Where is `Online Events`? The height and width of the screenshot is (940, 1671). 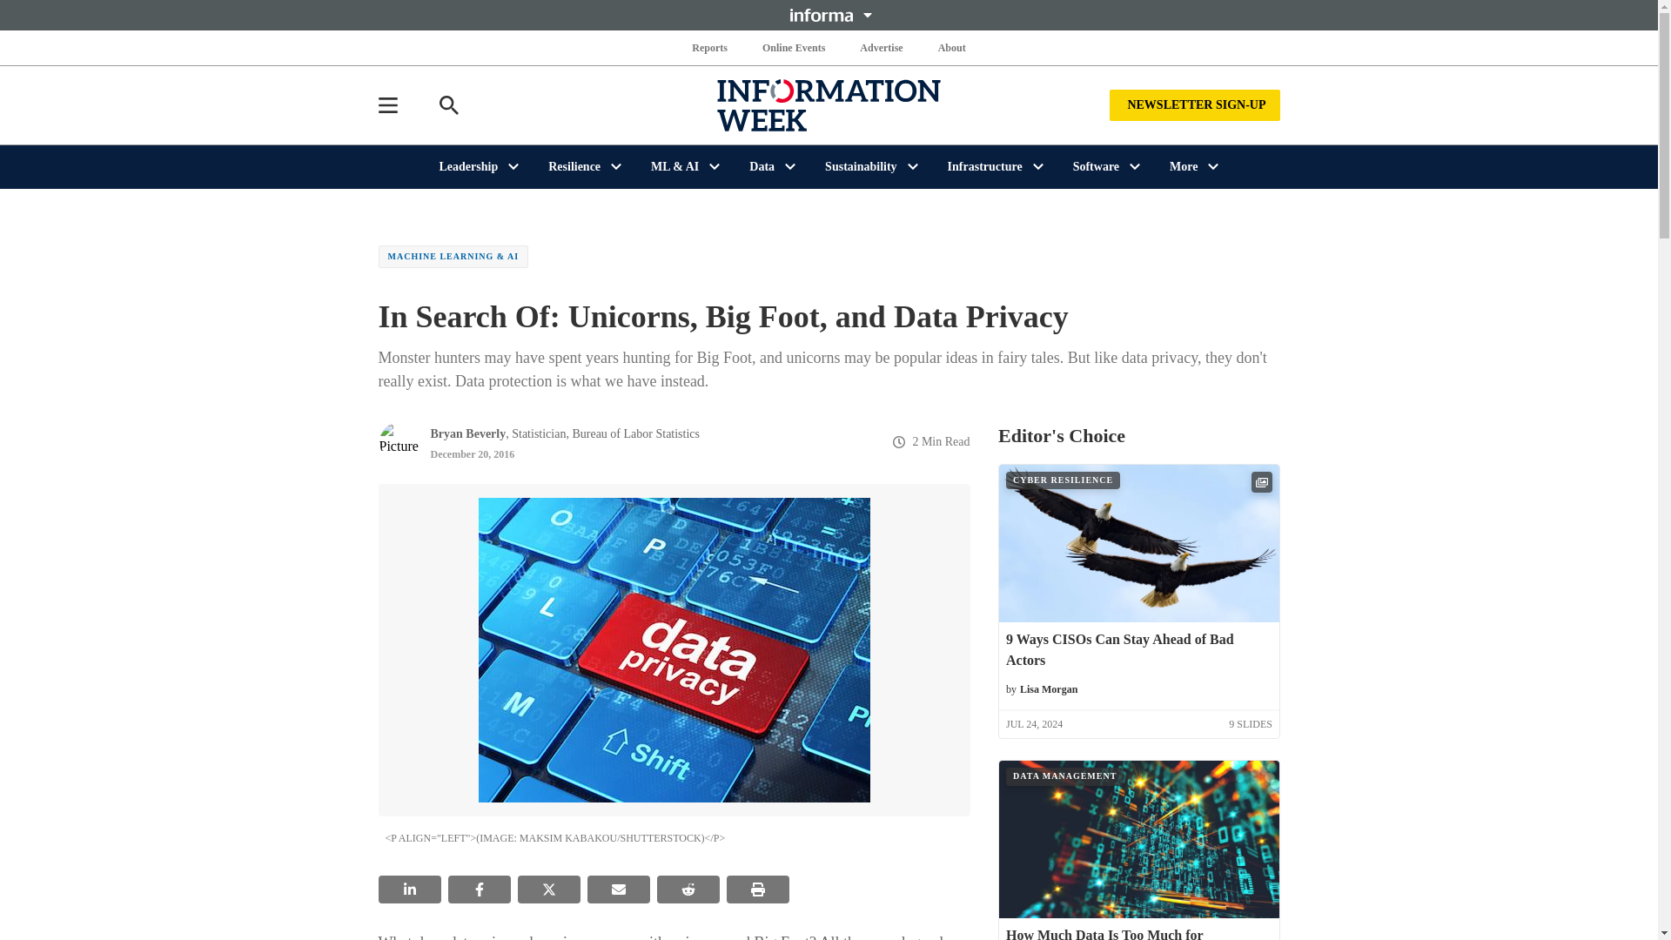
Online Events is located at coordinates (794, 47).